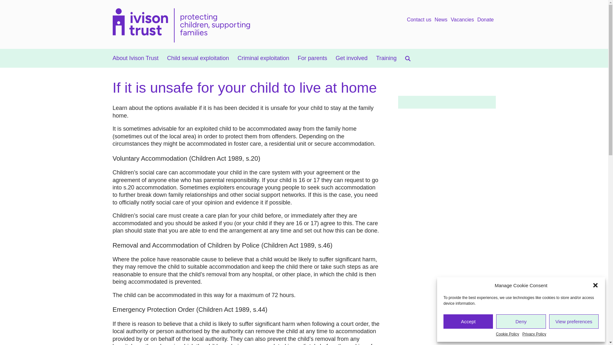  Describe the element at coordinates (534, 334) in the screenshot. I see `Privacy Policy` at that location.